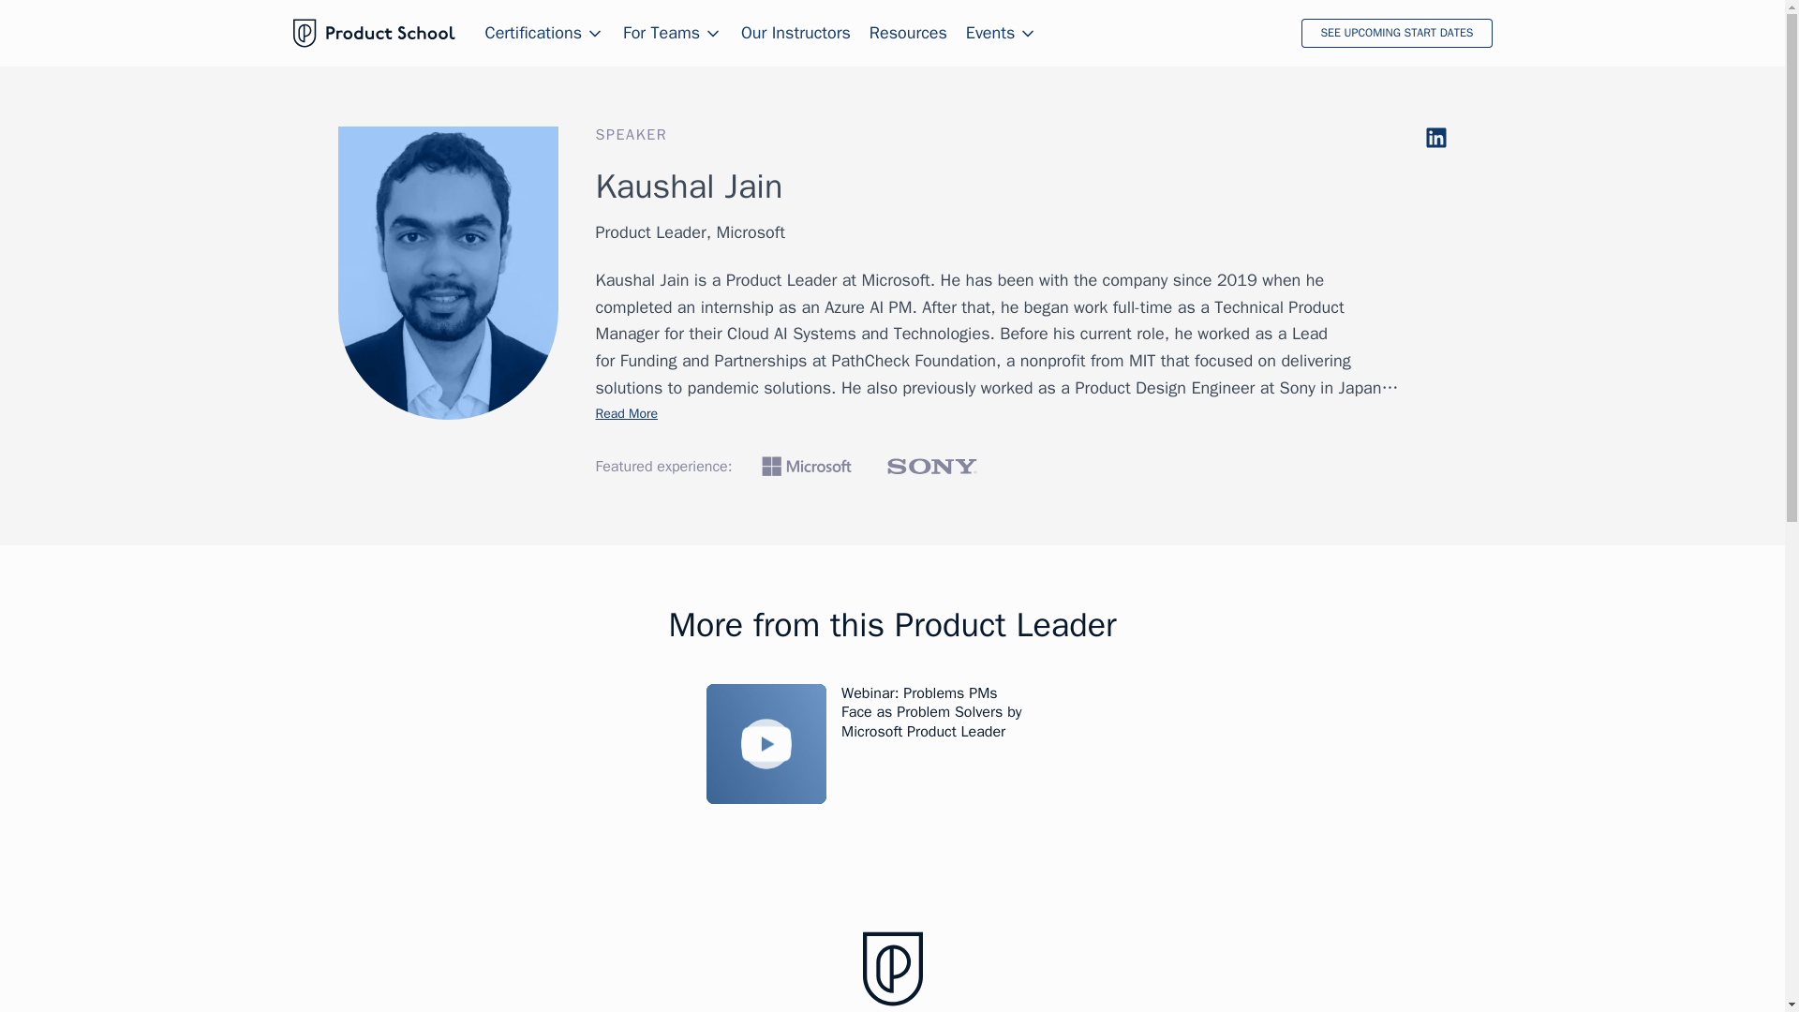 Image resolution: width=1799 pixels, height=1012 pixels. What do you see at coordinates (545, 33) in the screenshot?
I see `Certifications` at bounding box center [545, 33].